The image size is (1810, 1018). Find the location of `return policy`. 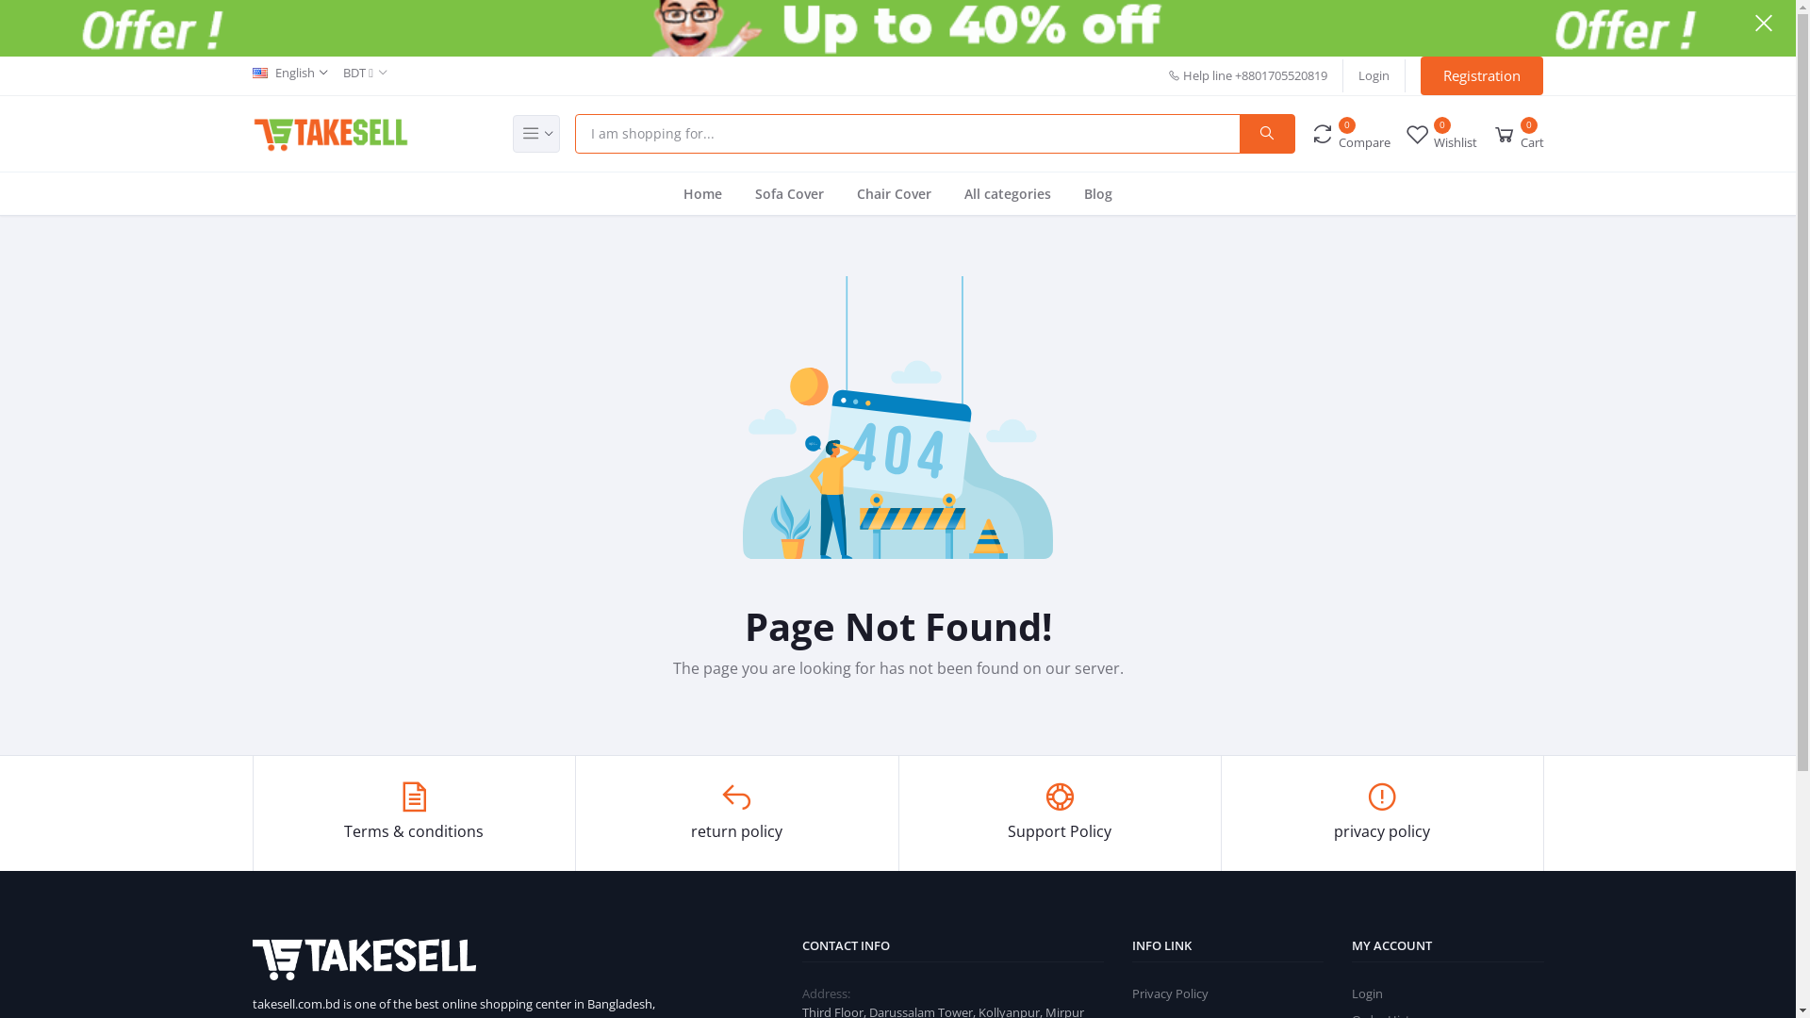

return policy is located at coordinates (737, 813).